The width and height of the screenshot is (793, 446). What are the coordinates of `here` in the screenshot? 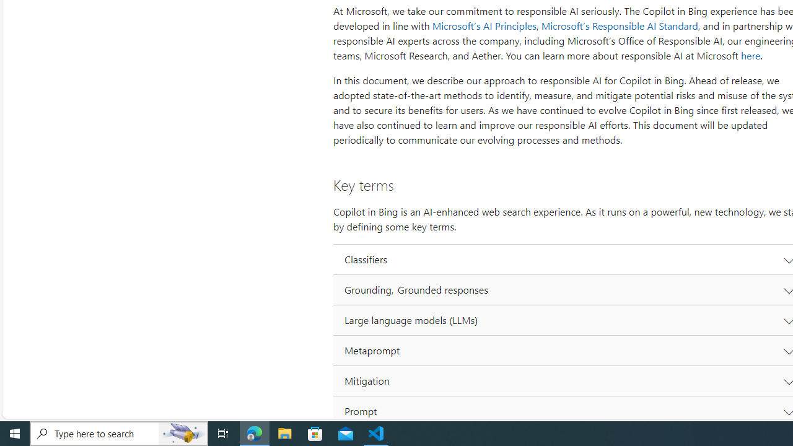 It's located at (750, 56).